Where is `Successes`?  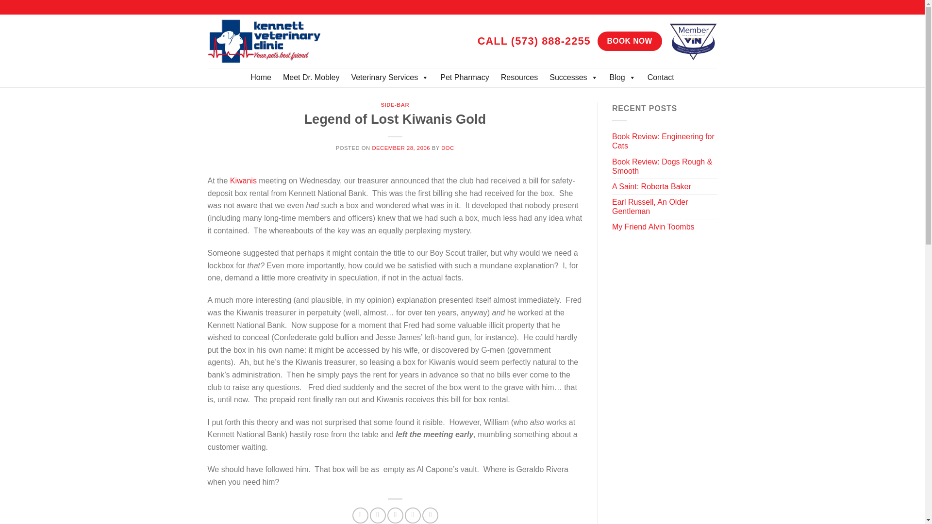
Successes is located at coordinates (573, 78).